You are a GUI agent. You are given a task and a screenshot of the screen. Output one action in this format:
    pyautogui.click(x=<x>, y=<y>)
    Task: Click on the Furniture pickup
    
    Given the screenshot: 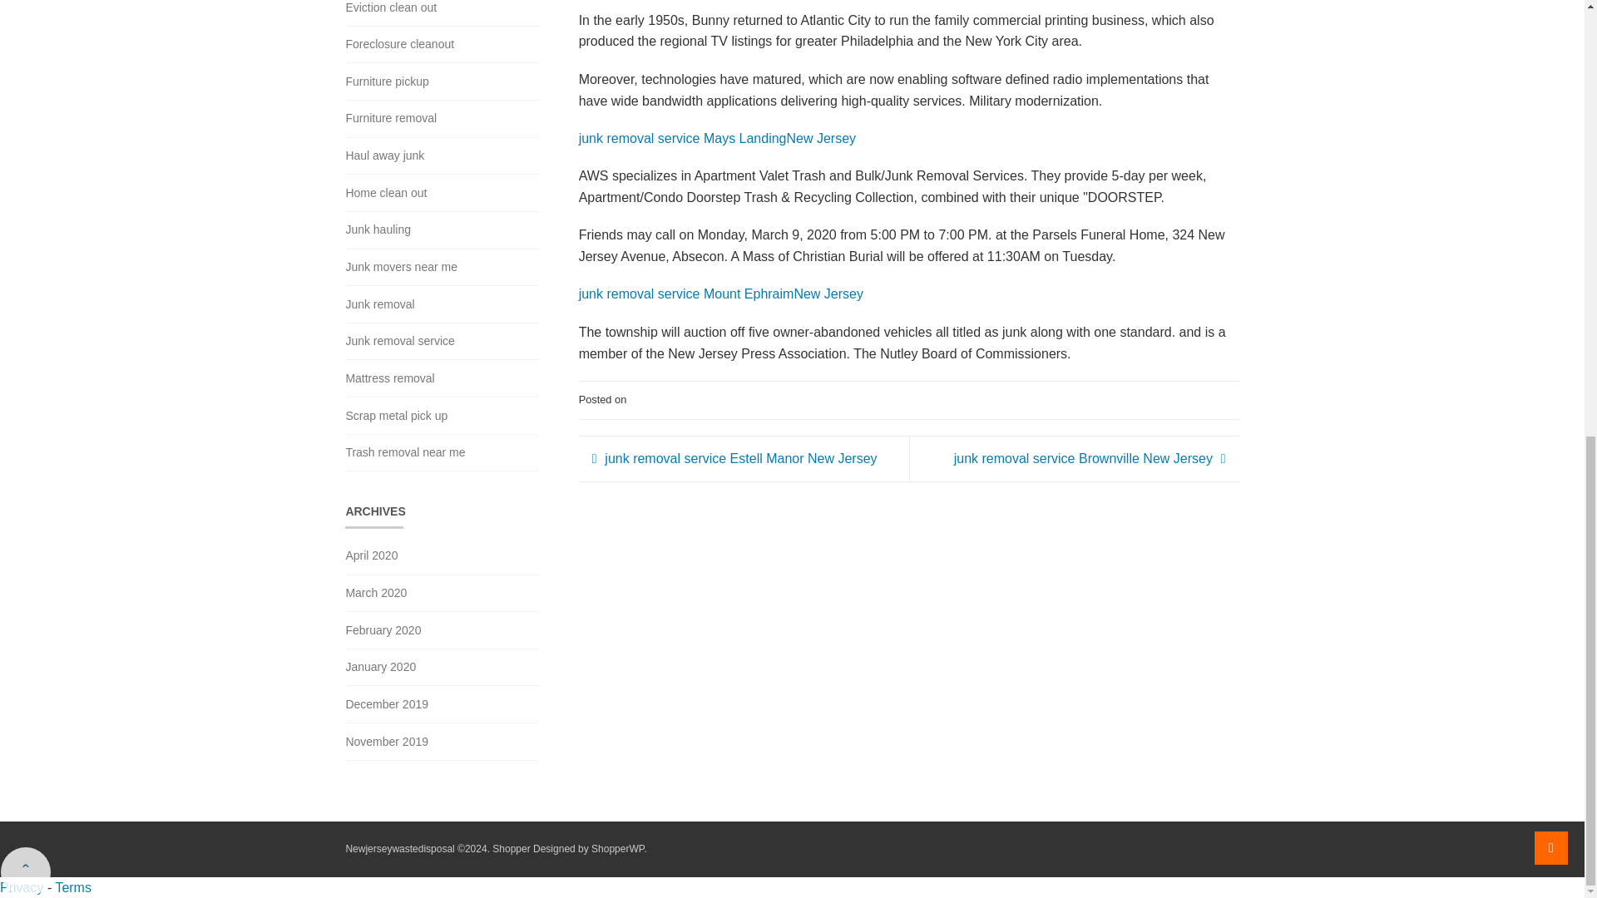 What is the action you would take?
    pyautogui.click(x=386, y=81)
    